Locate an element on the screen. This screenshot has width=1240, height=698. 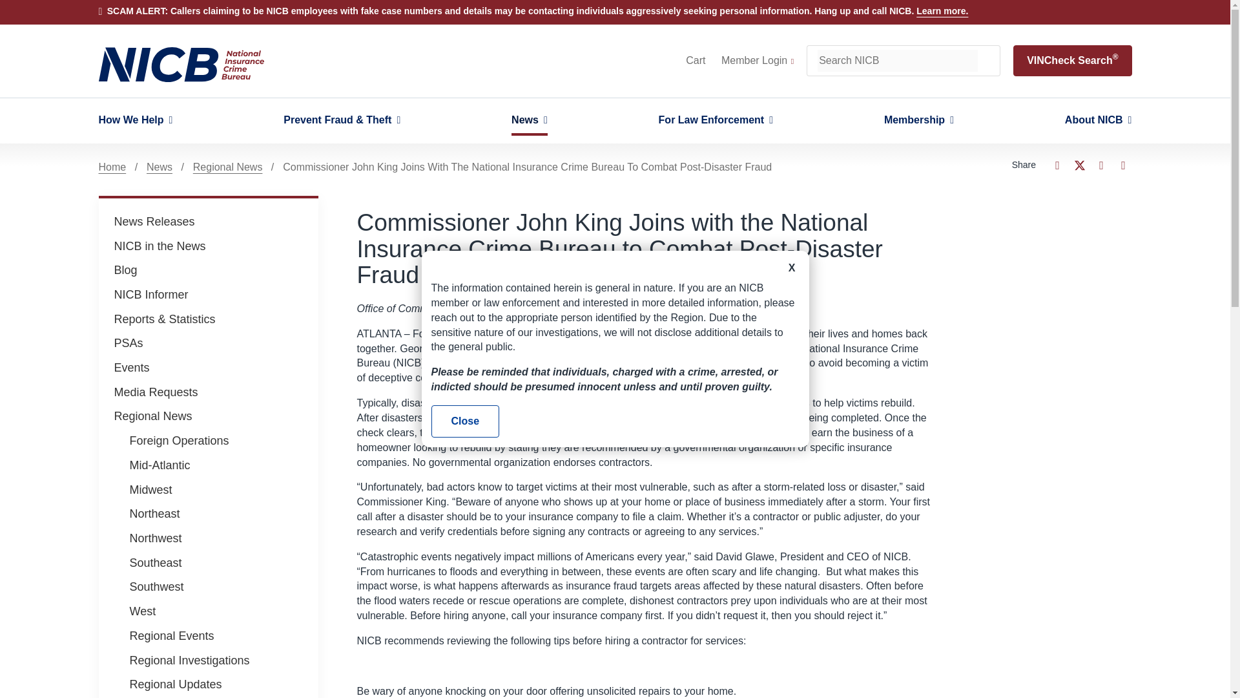
Member Login is located at coordinates (757, 61).